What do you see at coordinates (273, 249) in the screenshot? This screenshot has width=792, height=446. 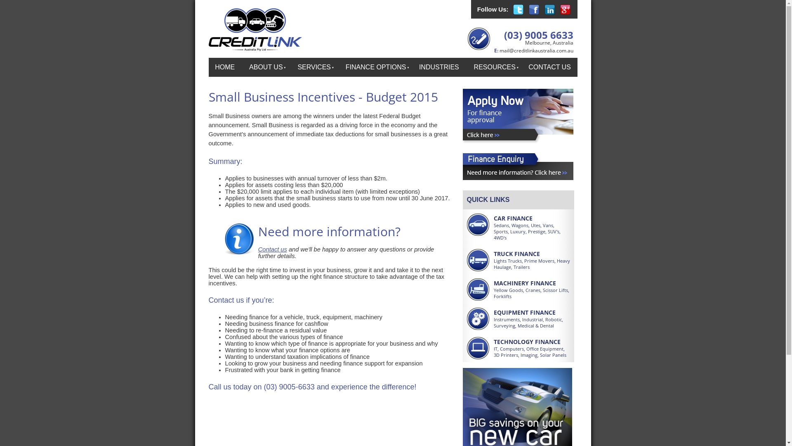 I see `Contact us` at bounding box center [273, 249].